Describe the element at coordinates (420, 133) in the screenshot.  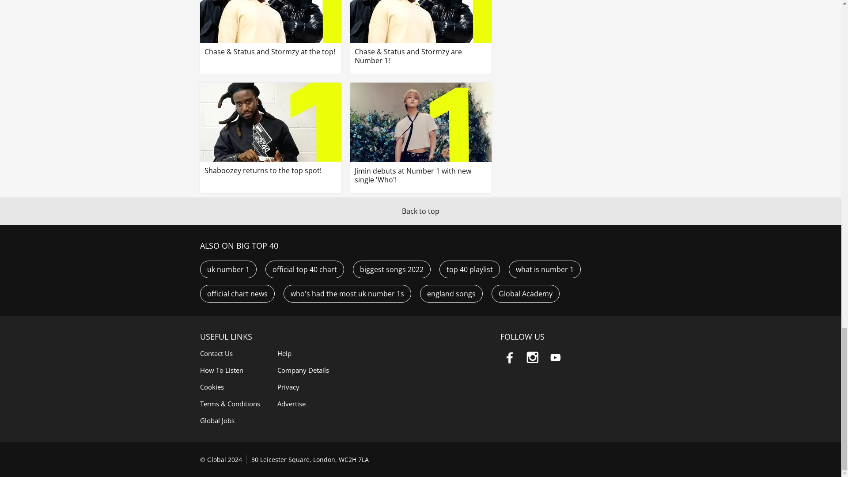
I see `Jimin debuts at Number 1 with new single 'Who'!` at that location.